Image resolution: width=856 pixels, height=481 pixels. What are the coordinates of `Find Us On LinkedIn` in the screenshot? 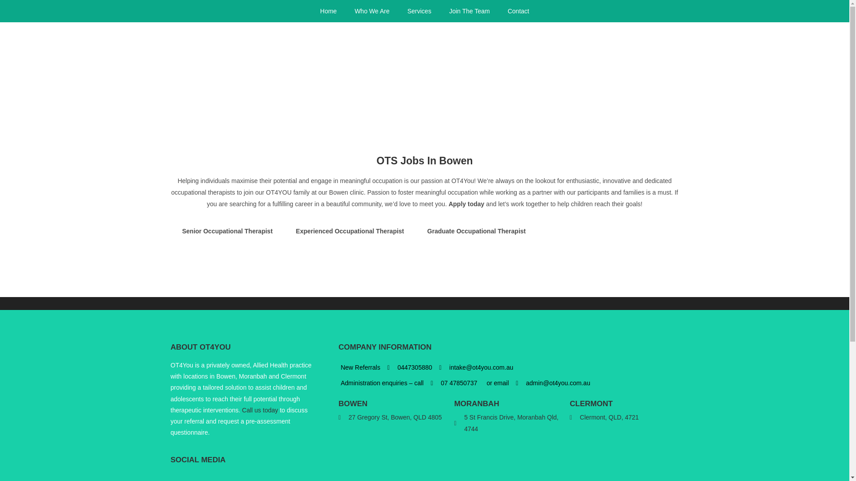 It's located at (214, 477).